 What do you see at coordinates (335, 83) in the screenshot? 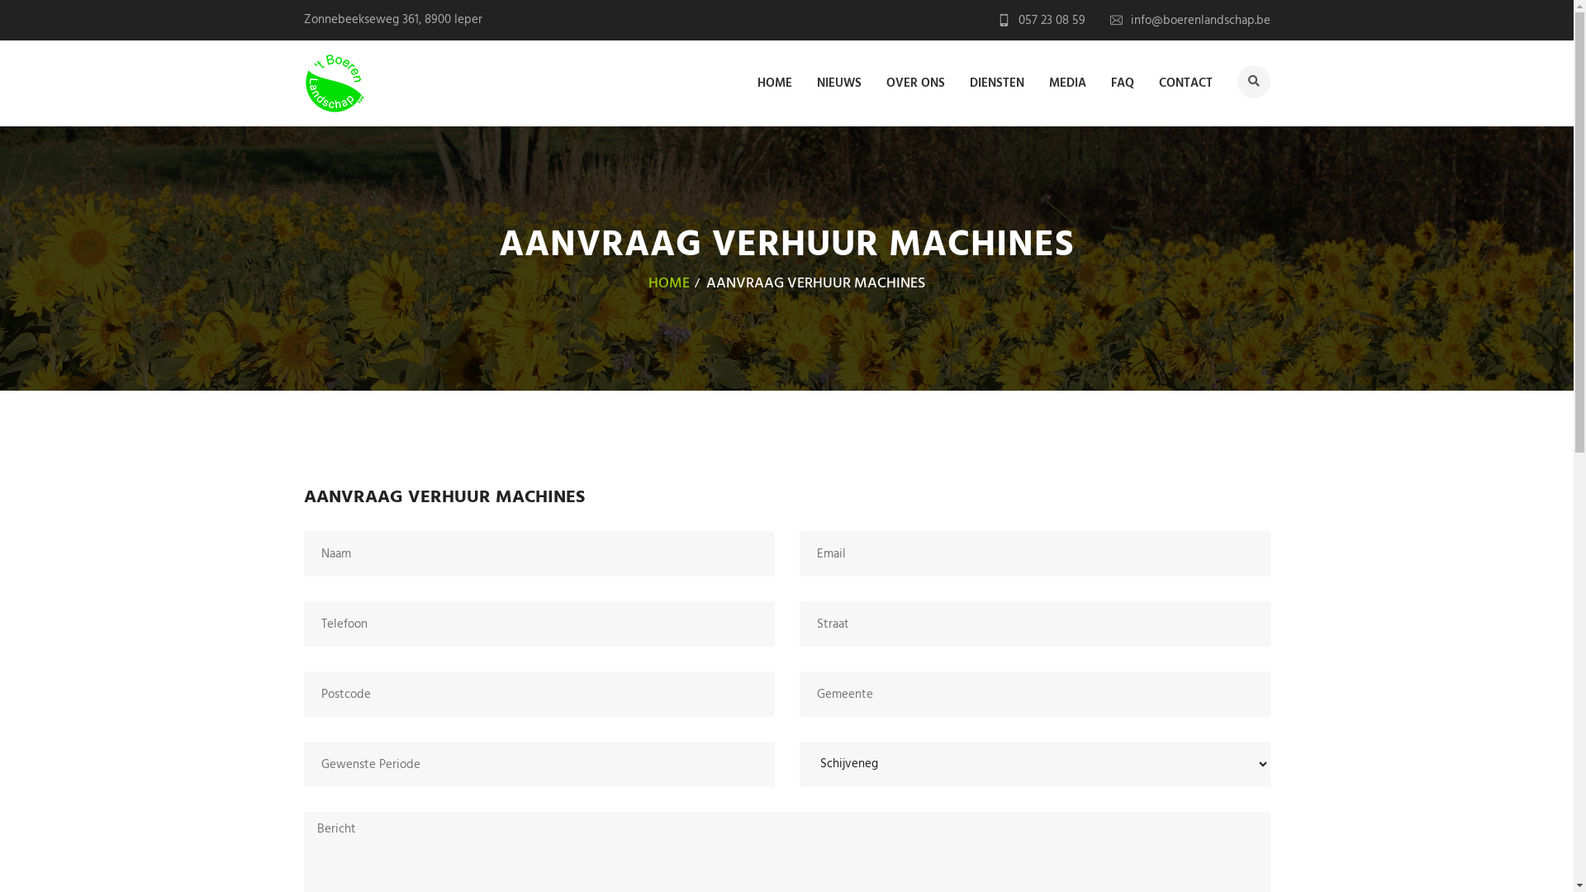
I see `Arctica` at bounding box center [335, 83].